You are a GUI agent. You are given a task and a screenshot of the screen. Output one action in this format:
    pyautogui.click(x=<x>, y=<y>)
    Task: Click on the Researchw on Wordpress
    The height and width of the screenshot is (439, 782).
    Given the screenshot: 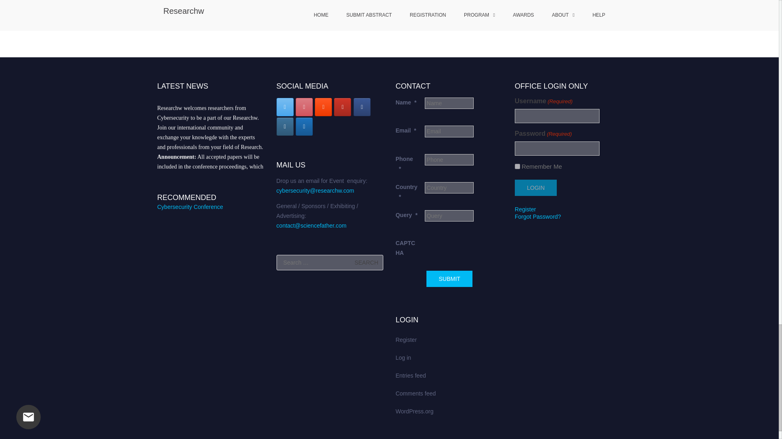 What is the action you would take?
    pyautogui.click(x=304, y=126)
    